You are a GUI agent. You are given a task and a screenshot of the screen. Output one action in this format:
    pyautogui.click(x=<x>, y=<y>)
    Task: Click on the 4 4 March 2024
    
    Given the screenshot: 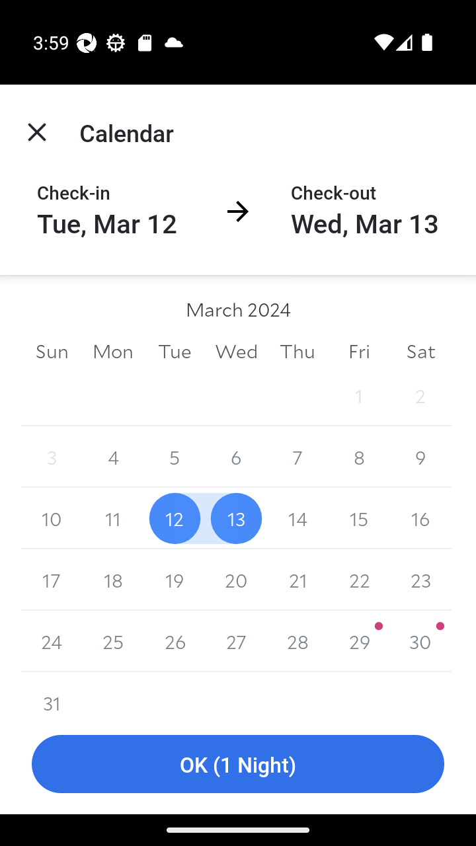 What is the action you would take?
    pyautogui.click(x=114, y=457)
    